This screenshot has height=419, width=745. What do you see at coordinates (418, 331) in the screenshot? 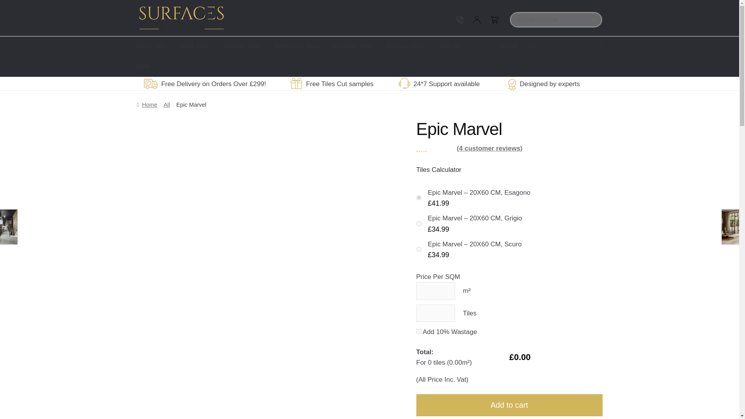
I see `10` at bounding box center [418, 331].